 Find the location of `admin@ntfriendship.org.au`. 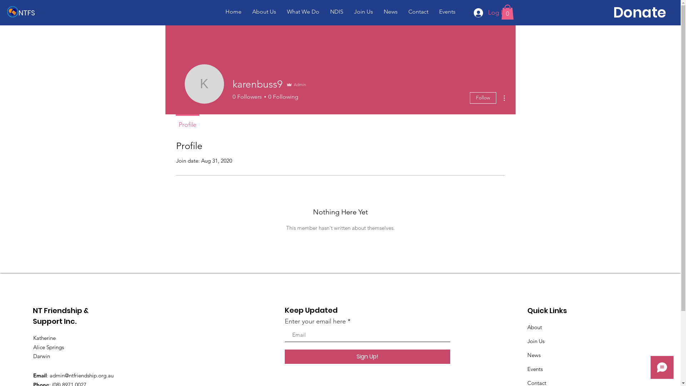

admin@ntfriendship.org.au is located at coordinates (81, 375).